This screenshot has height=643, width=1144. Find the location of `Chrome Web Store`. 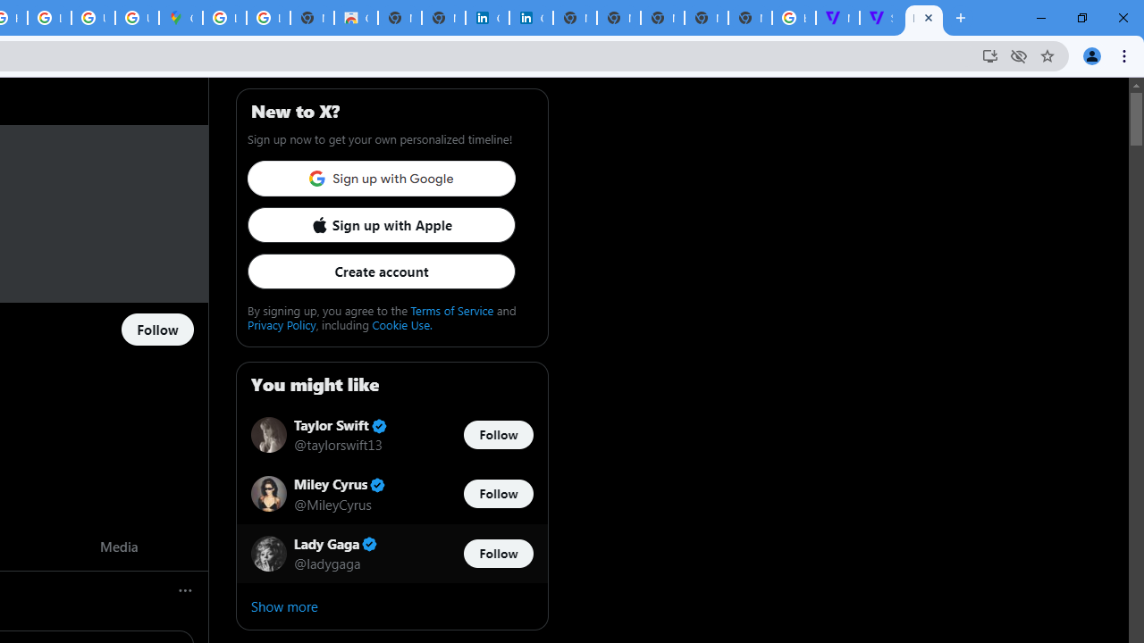

Chrome Web Store is located at coordinates (356, 18).